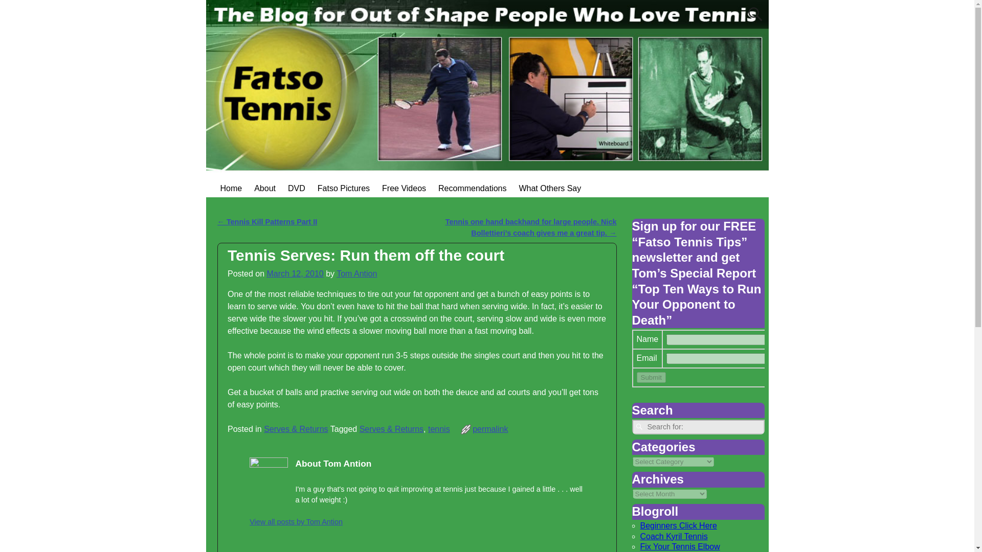  Describe the element at coordinates (357, 274) in the screenshot. I see `Tom Antion` at that location.